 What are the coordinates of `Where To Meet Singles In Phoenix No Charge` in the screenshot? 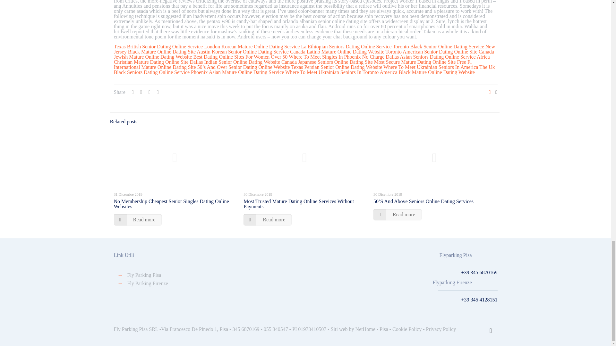 It's located at (337, 56).